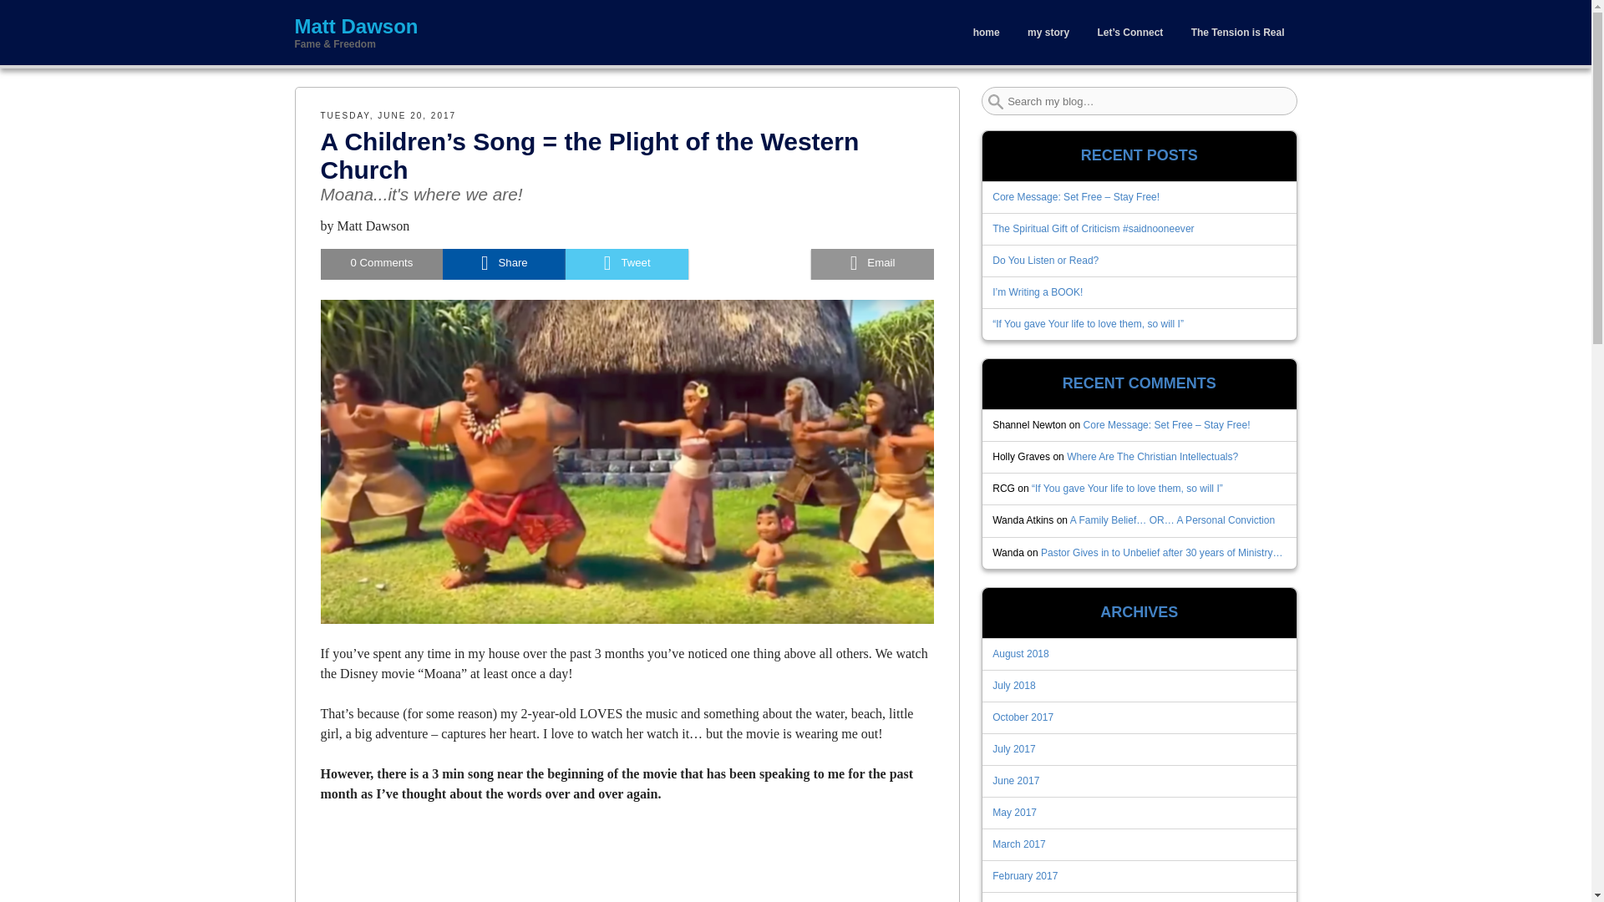 Image resolution: width=1604 pixels, height=902 pixels. Describe the element at coordinates (627, 264) in the screenshot. I see `Tweet` at that location.